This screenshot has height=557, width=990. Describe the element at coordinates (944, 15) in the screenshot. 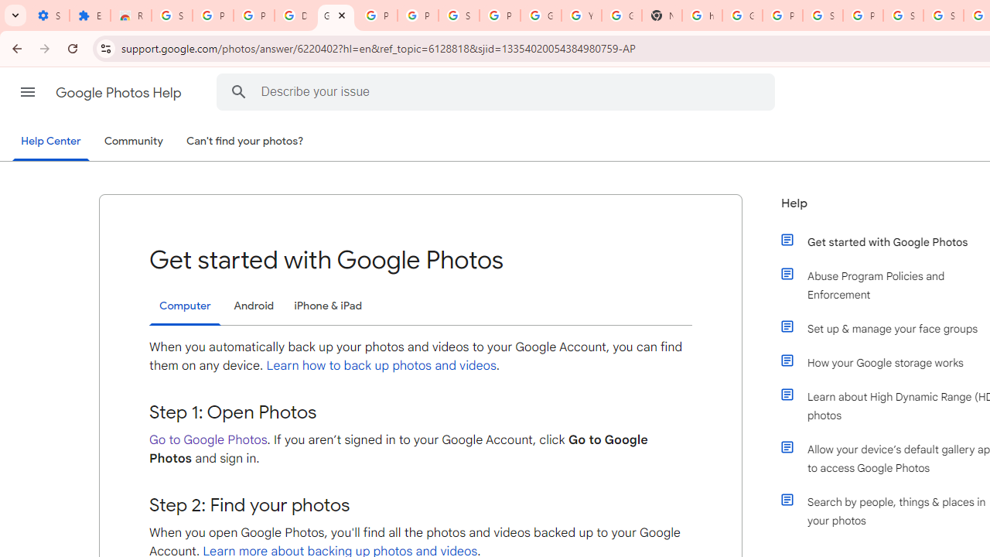

I see `Sign in - Google Accounts` at that location.